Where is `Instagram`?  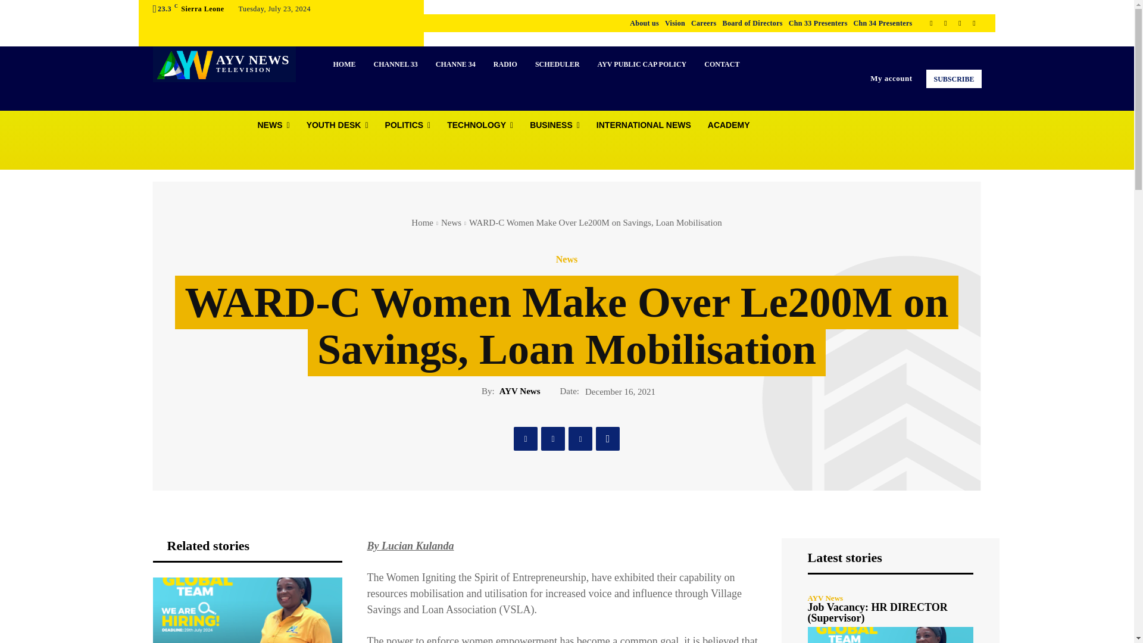 Instagram is located at coordinates (945, 23).